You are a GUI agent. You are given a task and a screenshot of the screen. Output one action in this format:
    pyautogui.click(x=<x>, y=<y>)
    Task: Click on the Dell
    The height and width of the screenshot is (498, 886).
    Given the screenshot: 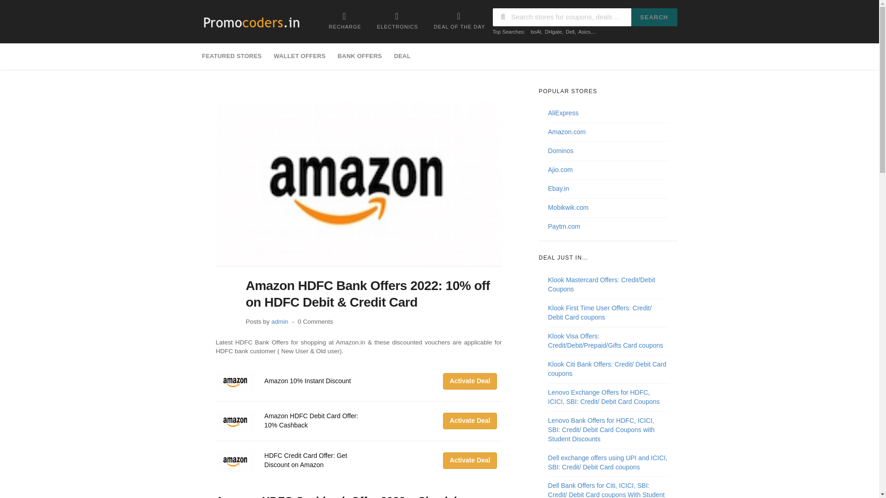 What is the action you would take?
    pyautogui.click(x=570, y=31)
    